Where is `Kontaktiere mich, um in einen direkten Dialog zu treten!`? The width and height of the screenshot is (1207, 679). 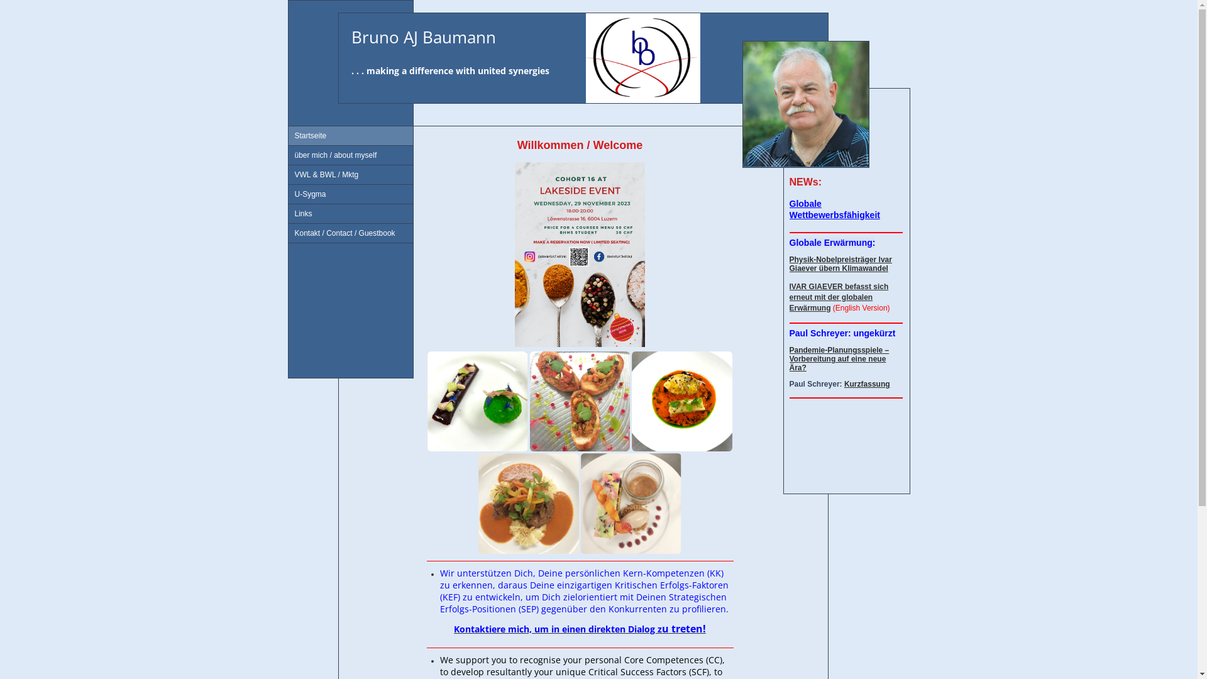 Kontaktiere mich, um in einen direkten Dialog zu treten! is located at coordinates (580, 629).